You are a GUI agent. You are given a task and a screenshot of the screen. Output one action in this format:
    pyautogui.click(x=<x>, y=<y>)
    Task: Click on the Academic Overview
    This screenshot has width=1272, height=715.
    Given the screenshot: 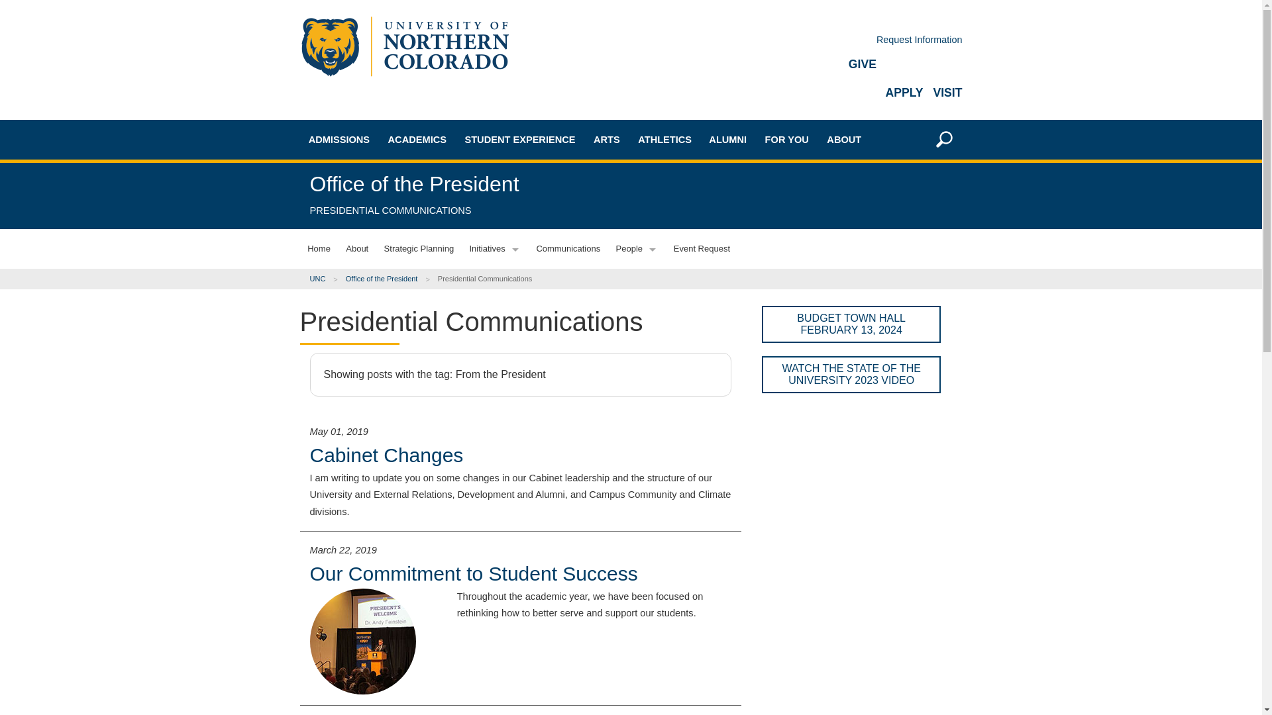 What is the action you would take?
    pyautogui.click(x=445, y=180)
    